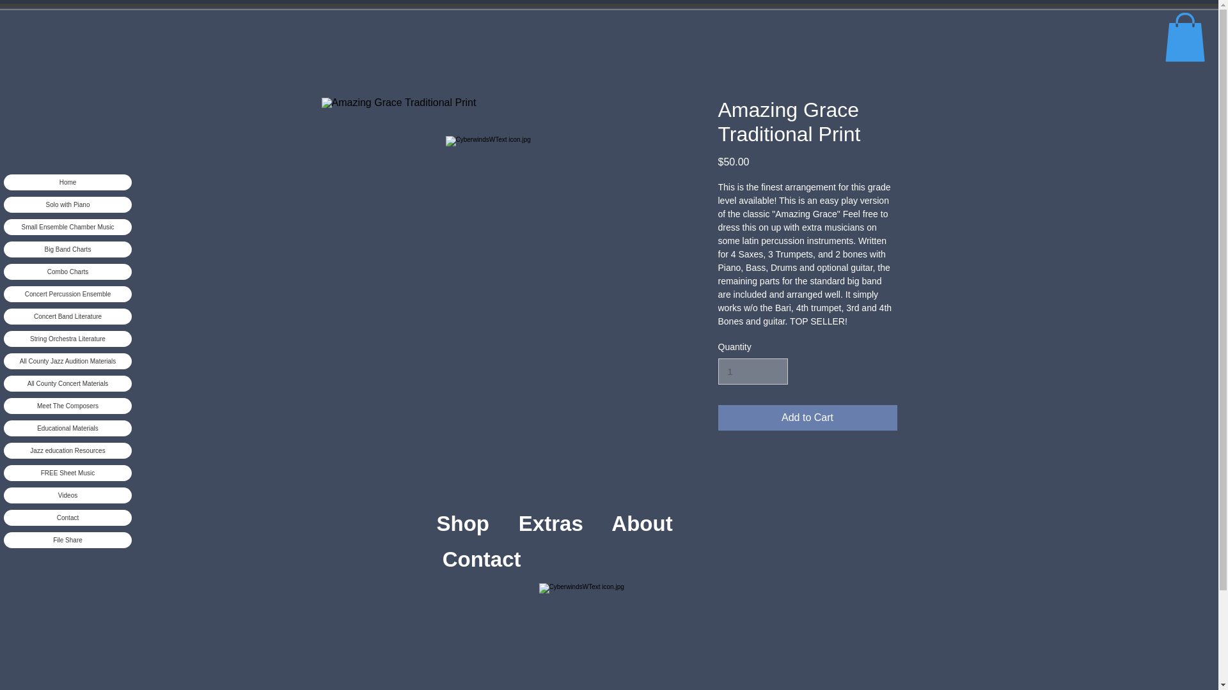  What do you see at coordinates (67, 249) in the screenshot?
I see `Big Band Charts` at bounding box center [67, 249].